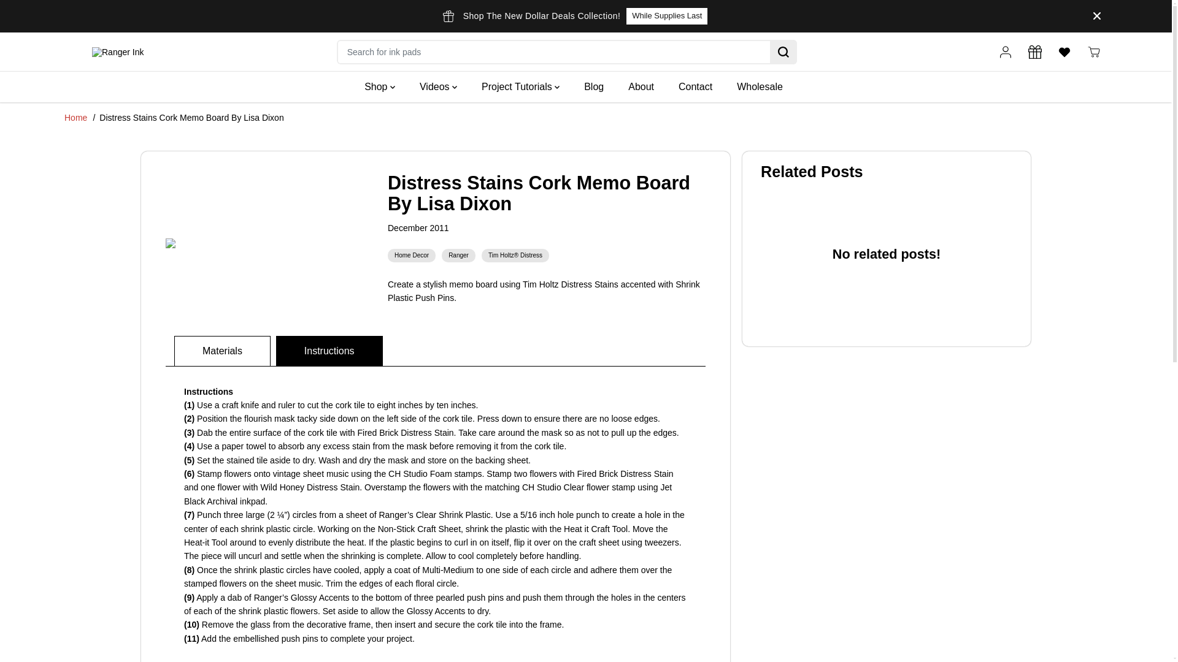  What do you see at coordinates (49, 15) in the screenshot?
I see `SKIP TO CONTENT` at bounding box center [49, 15].